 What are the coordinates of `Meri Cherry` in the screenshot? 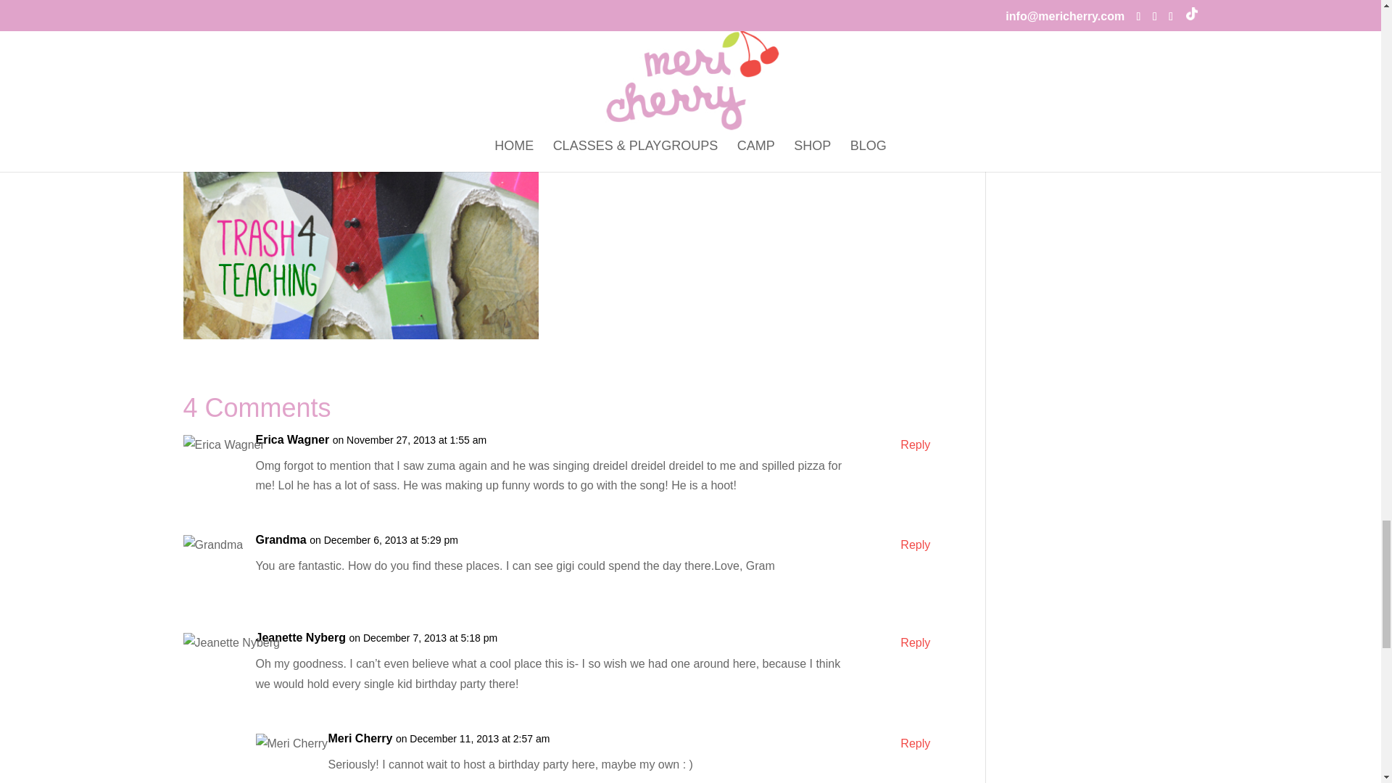 It's located at (360, 738).